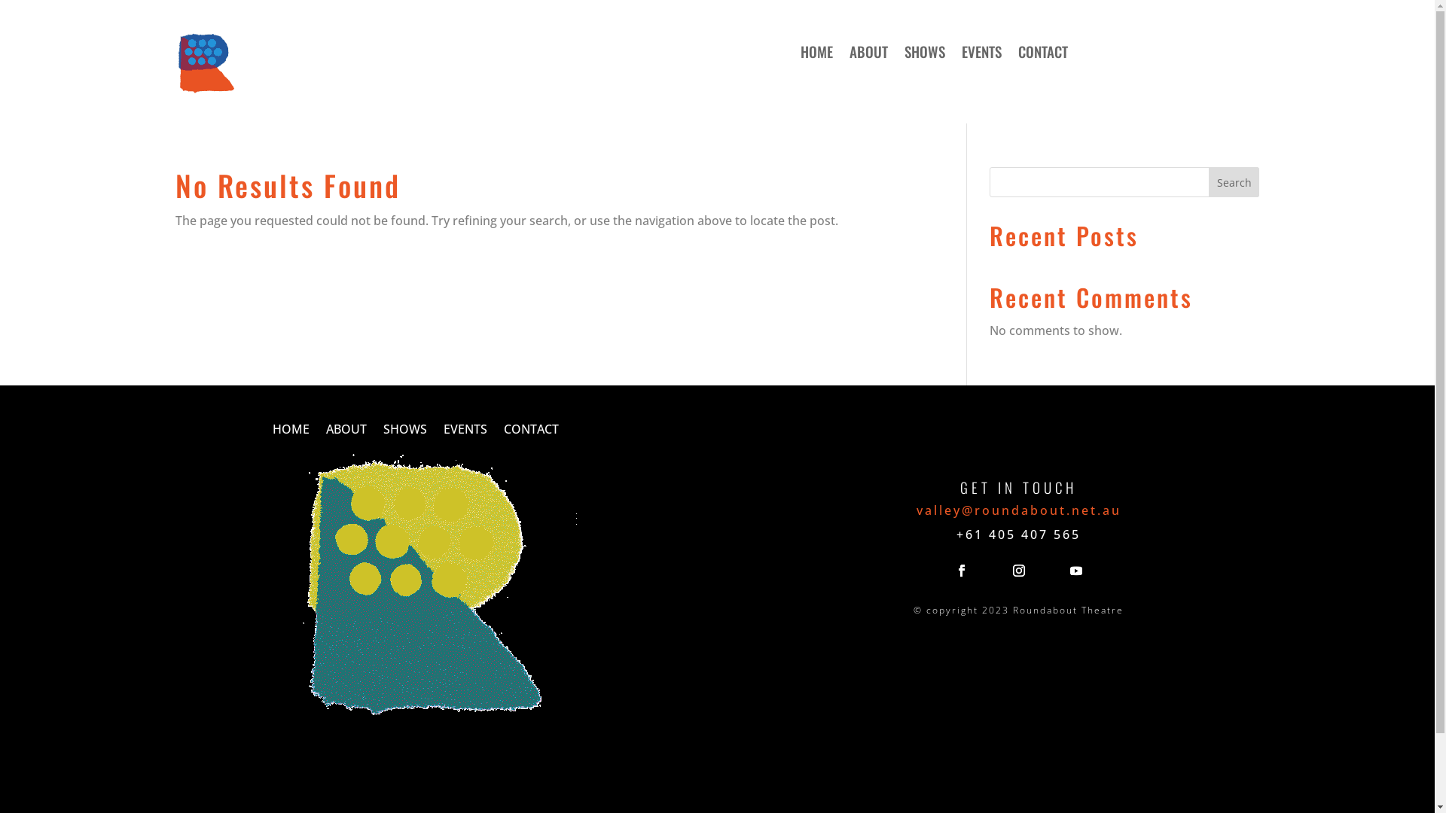 The height and width of the screenshot is (813, 1446). Describe the element at coordinates (206, 63) in the screenshot. I see `ra-logo` at that location.